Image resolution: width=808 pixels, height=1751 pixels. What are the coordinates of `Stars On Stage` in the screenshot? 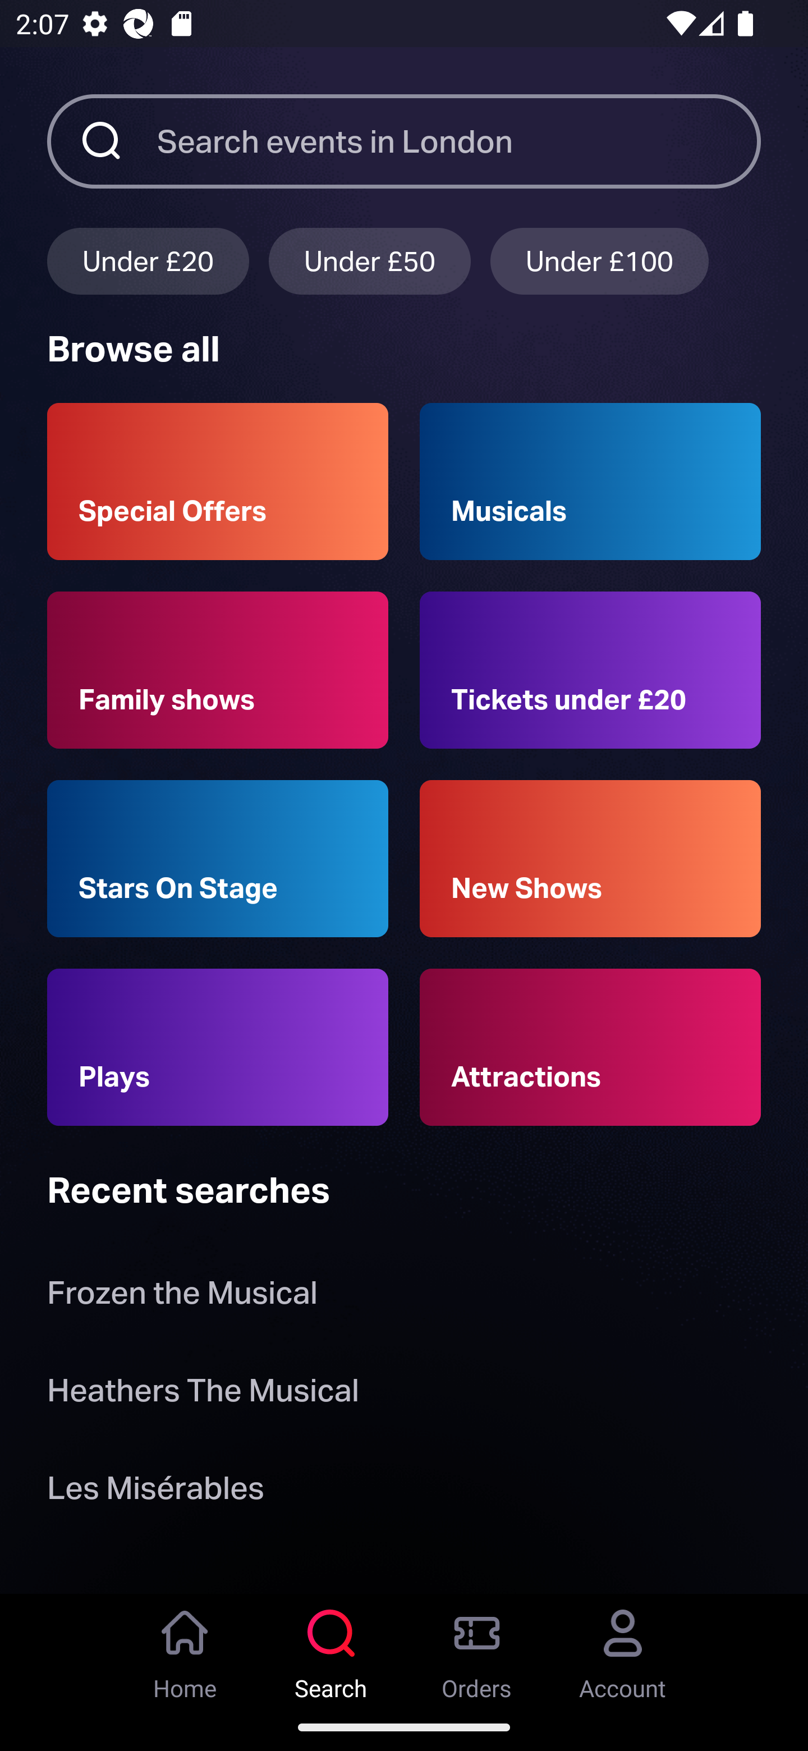 It's located at (218, 859).